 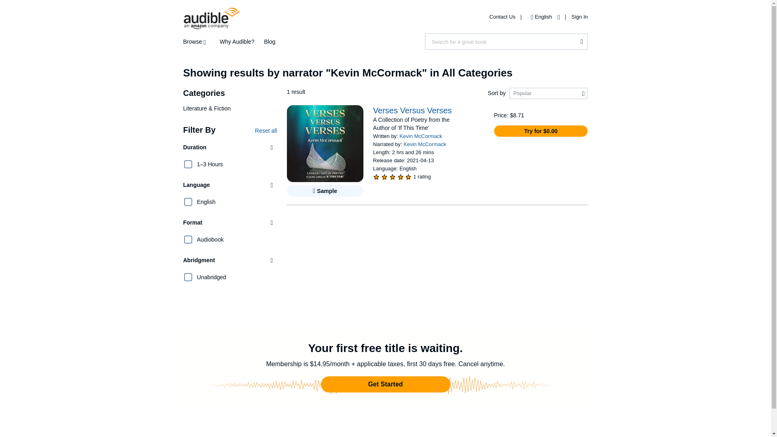 I want to click on Duration, so click(x=229, y=147).